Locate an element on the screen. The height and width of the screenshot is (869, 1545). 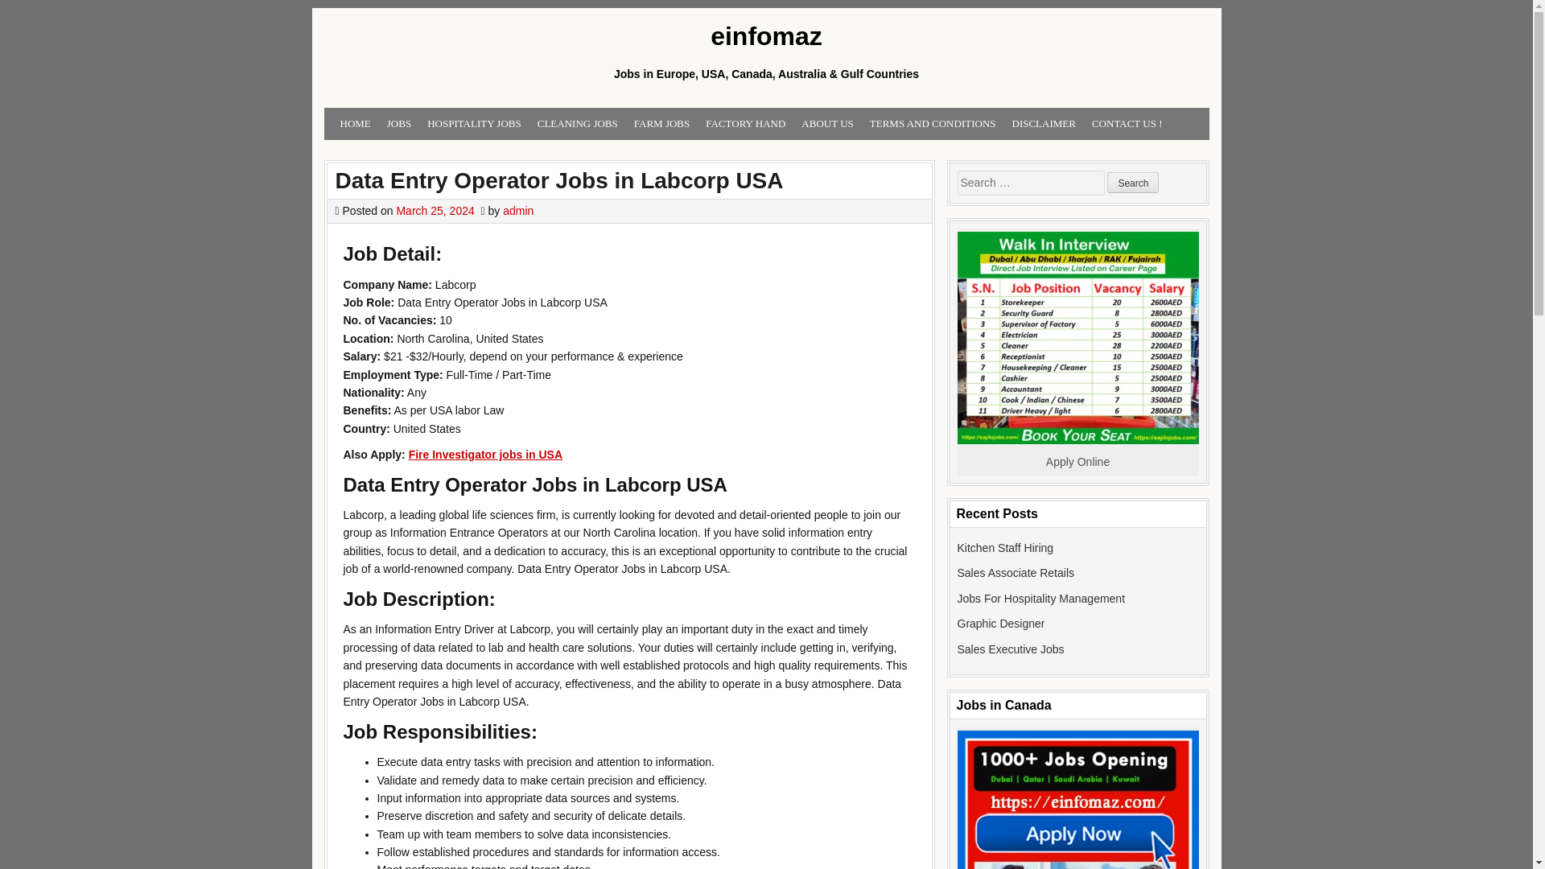
Sales Executive Jobs is located at coordinates (1011, 649).